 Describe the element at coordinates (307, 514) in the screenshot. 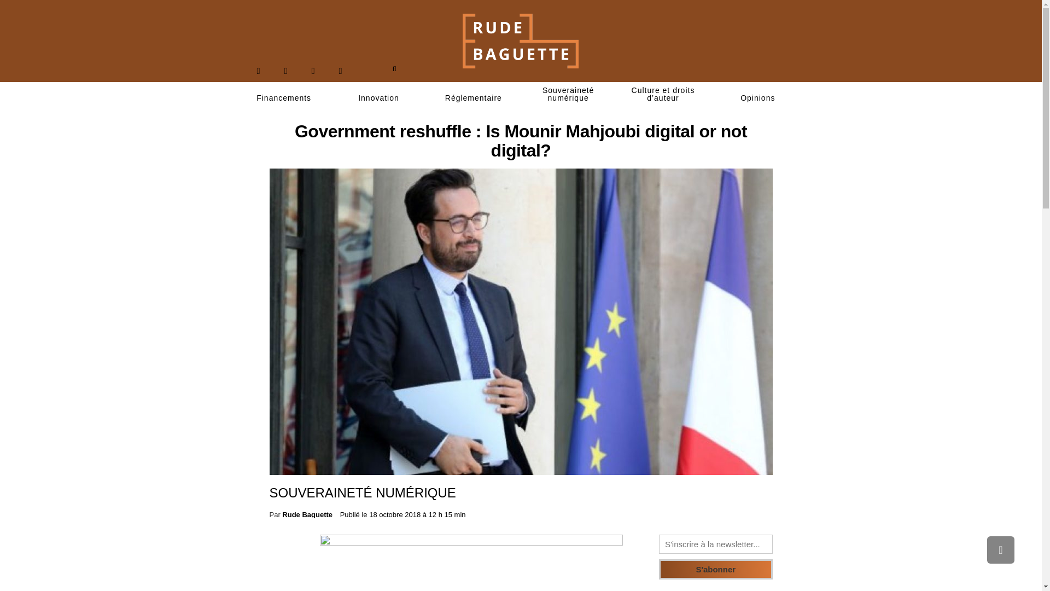

I see `Rude Baguette` at that location.